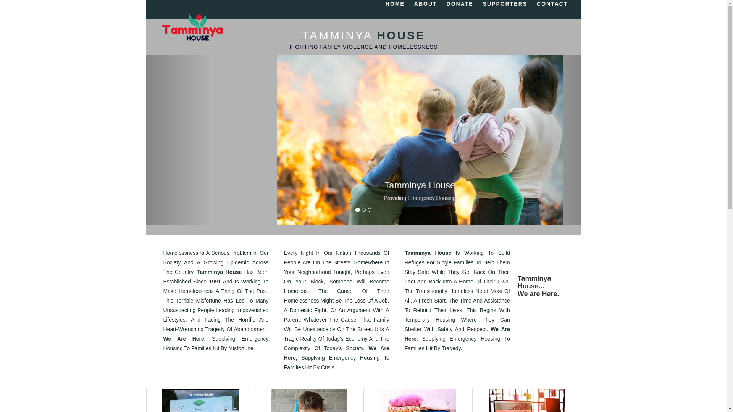 This screenshot has width=733, height=412. I want to click on ABOUT, so click(426, 4).